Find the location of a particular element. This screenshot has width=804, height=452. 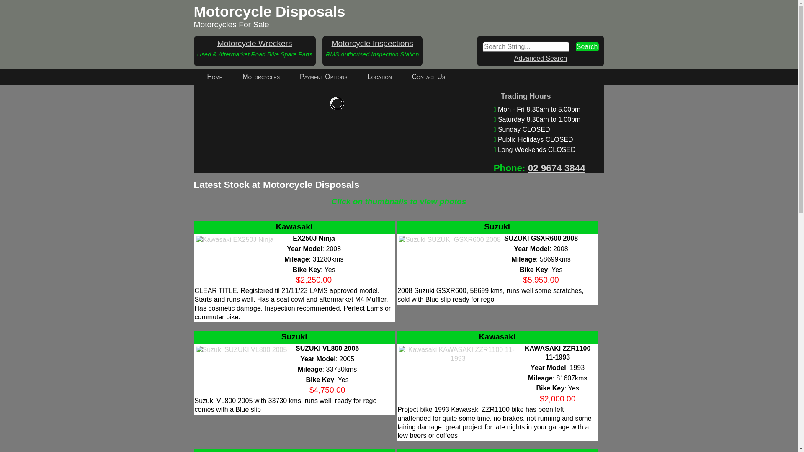

Contact Us is located at coordinates (429, 77).